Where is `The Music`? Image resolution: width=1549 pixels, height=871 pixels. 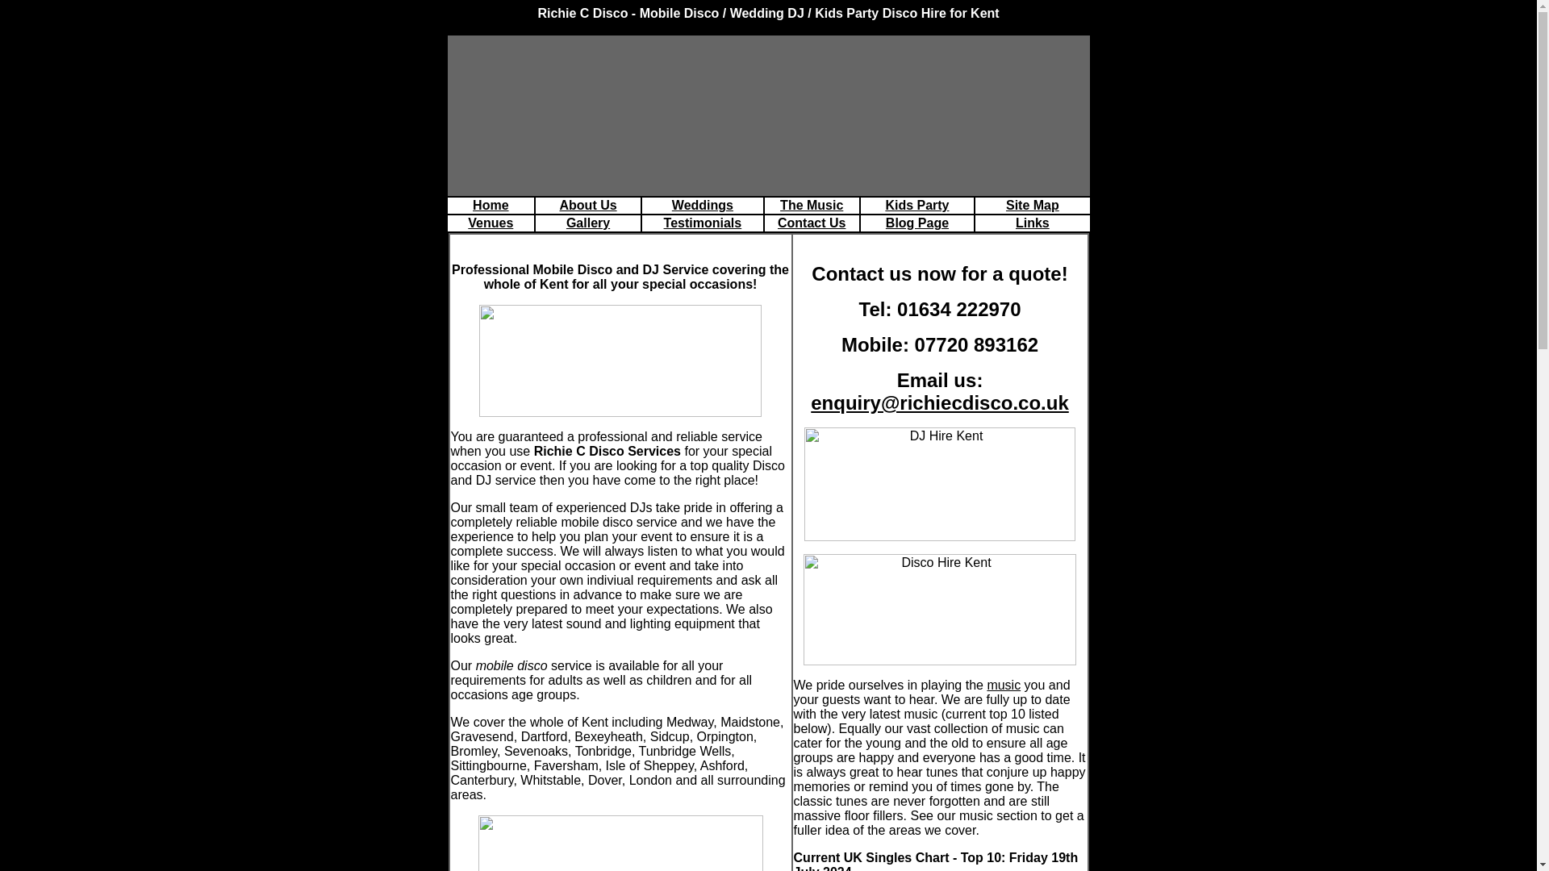 The Music is located at coordinates (812, 205).